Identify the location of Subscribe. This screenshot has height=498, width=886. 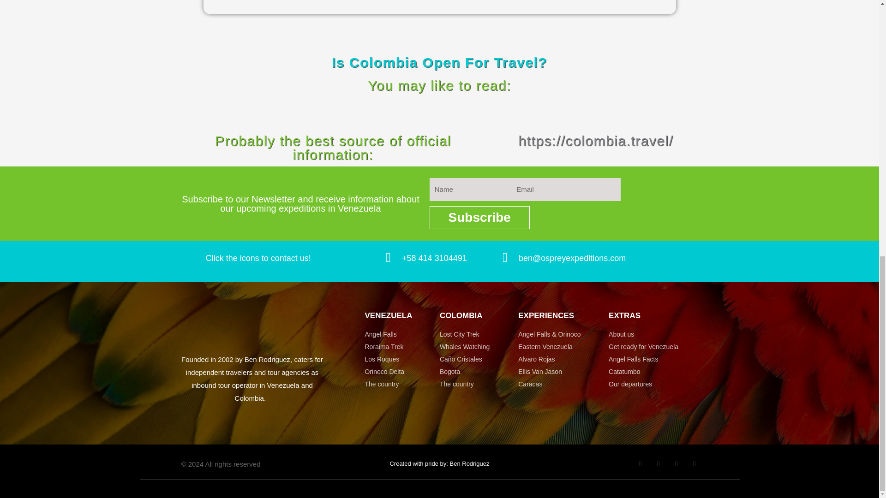
(480, 218).